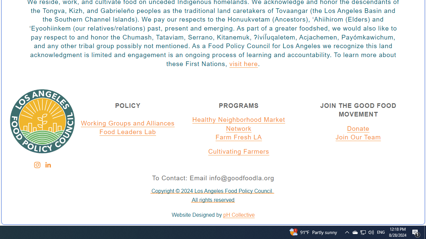 The width and height of the screenshot is (426, 239). What do you see at coordinates (358, 138) in the screenshot?
I see `Join Our Team` at bounding box center [358, 138].